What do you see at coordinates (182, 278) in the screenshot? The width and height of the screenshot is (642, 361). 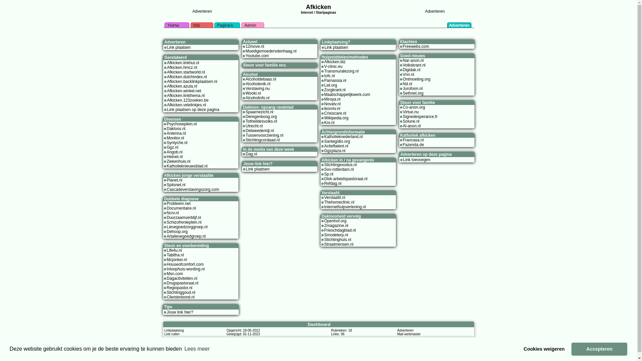 I see `Dagactiviteiten.nl` at bounding box center [182, 278].